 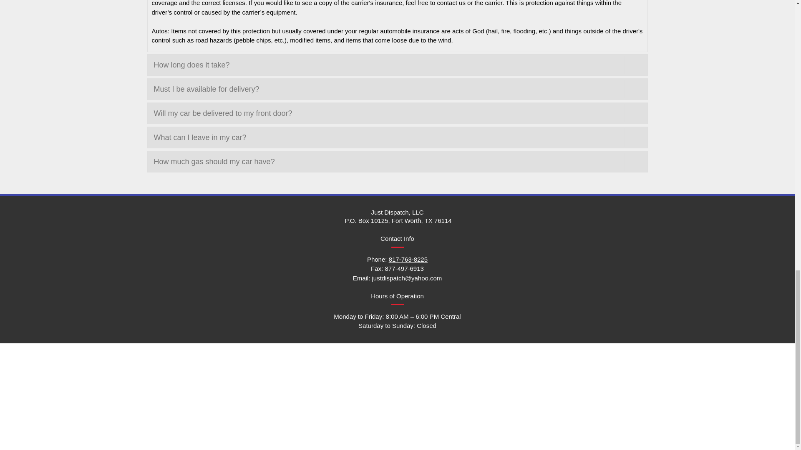 I want to click on How much gas should my car have?, so click(x=389, y=162).